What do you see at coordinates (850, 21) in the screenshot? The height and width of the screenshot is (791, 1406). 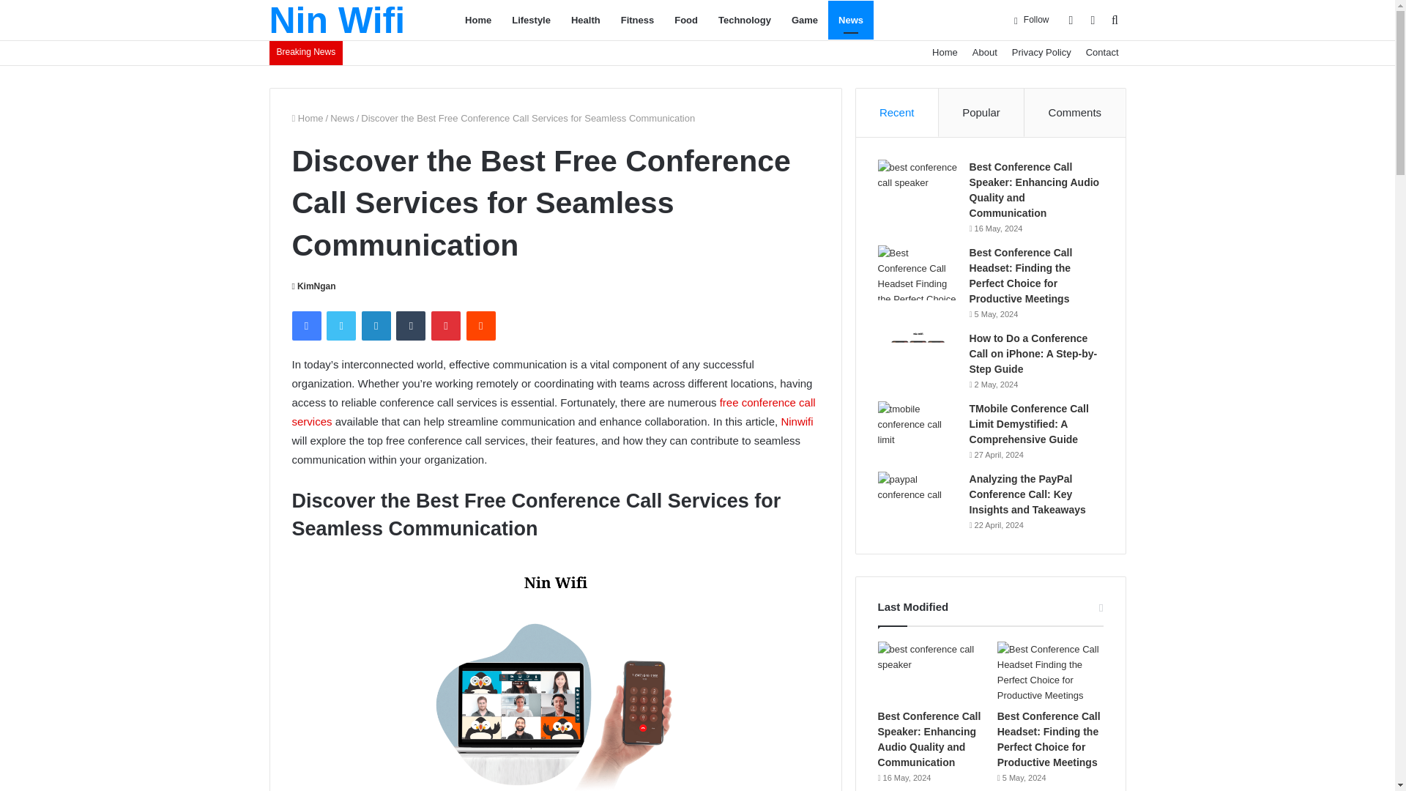 I see `News` at bounding box center [850, 21].